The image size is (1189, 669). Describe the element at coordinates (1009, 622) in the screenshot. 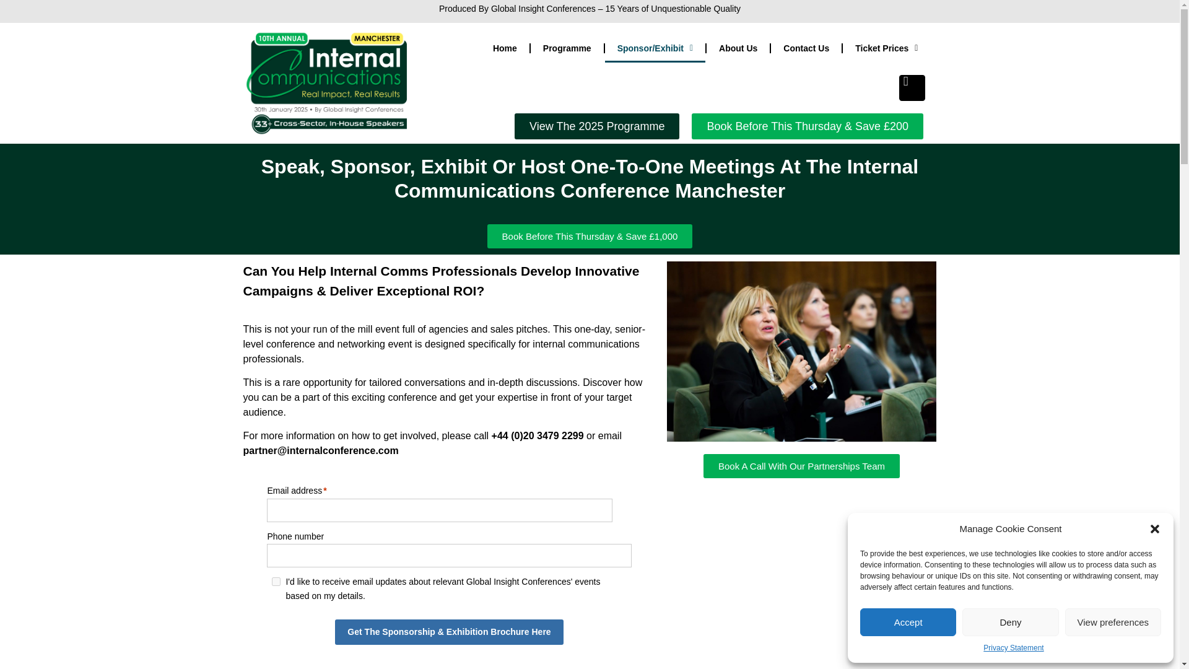

I see `Deny` at that location.